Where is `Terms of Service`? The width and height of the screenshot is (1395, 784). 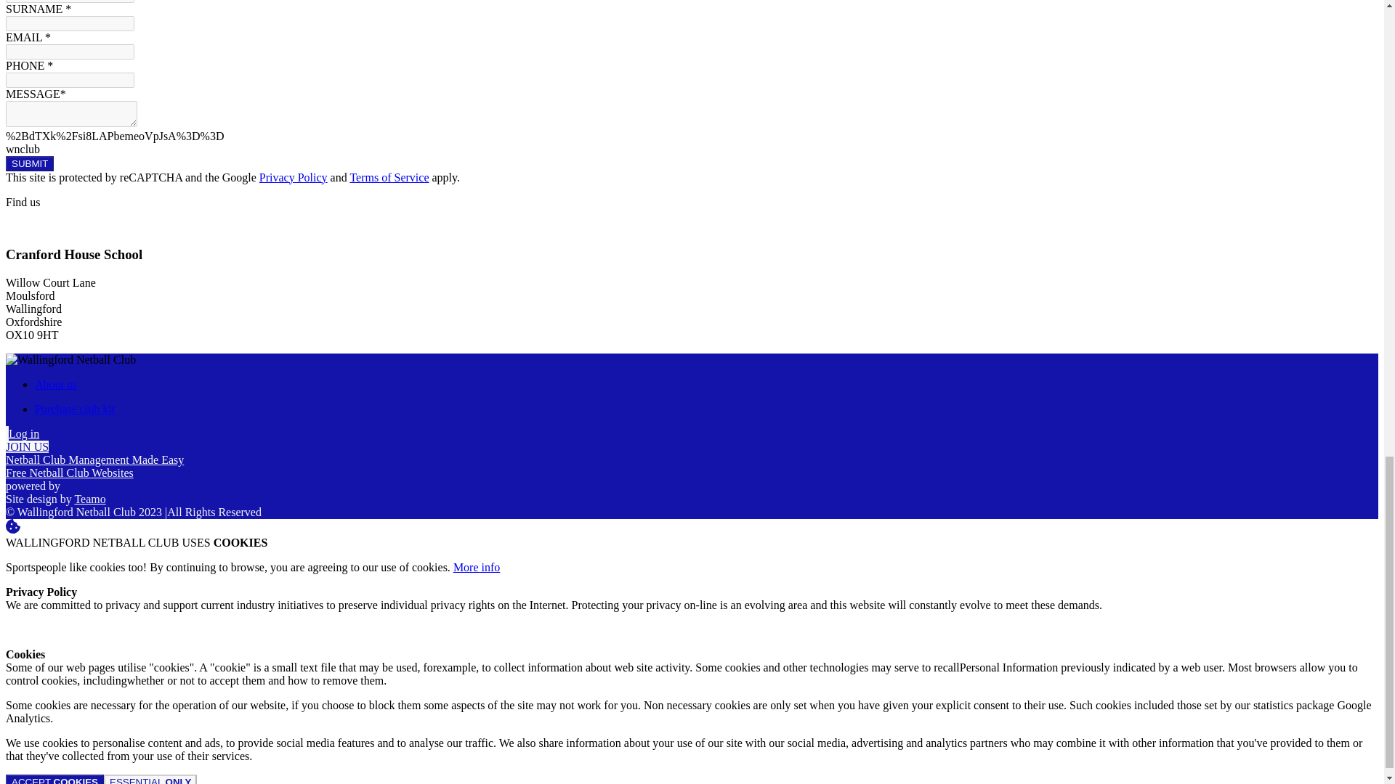
Terms of Service is located at coordinates (389, 177).